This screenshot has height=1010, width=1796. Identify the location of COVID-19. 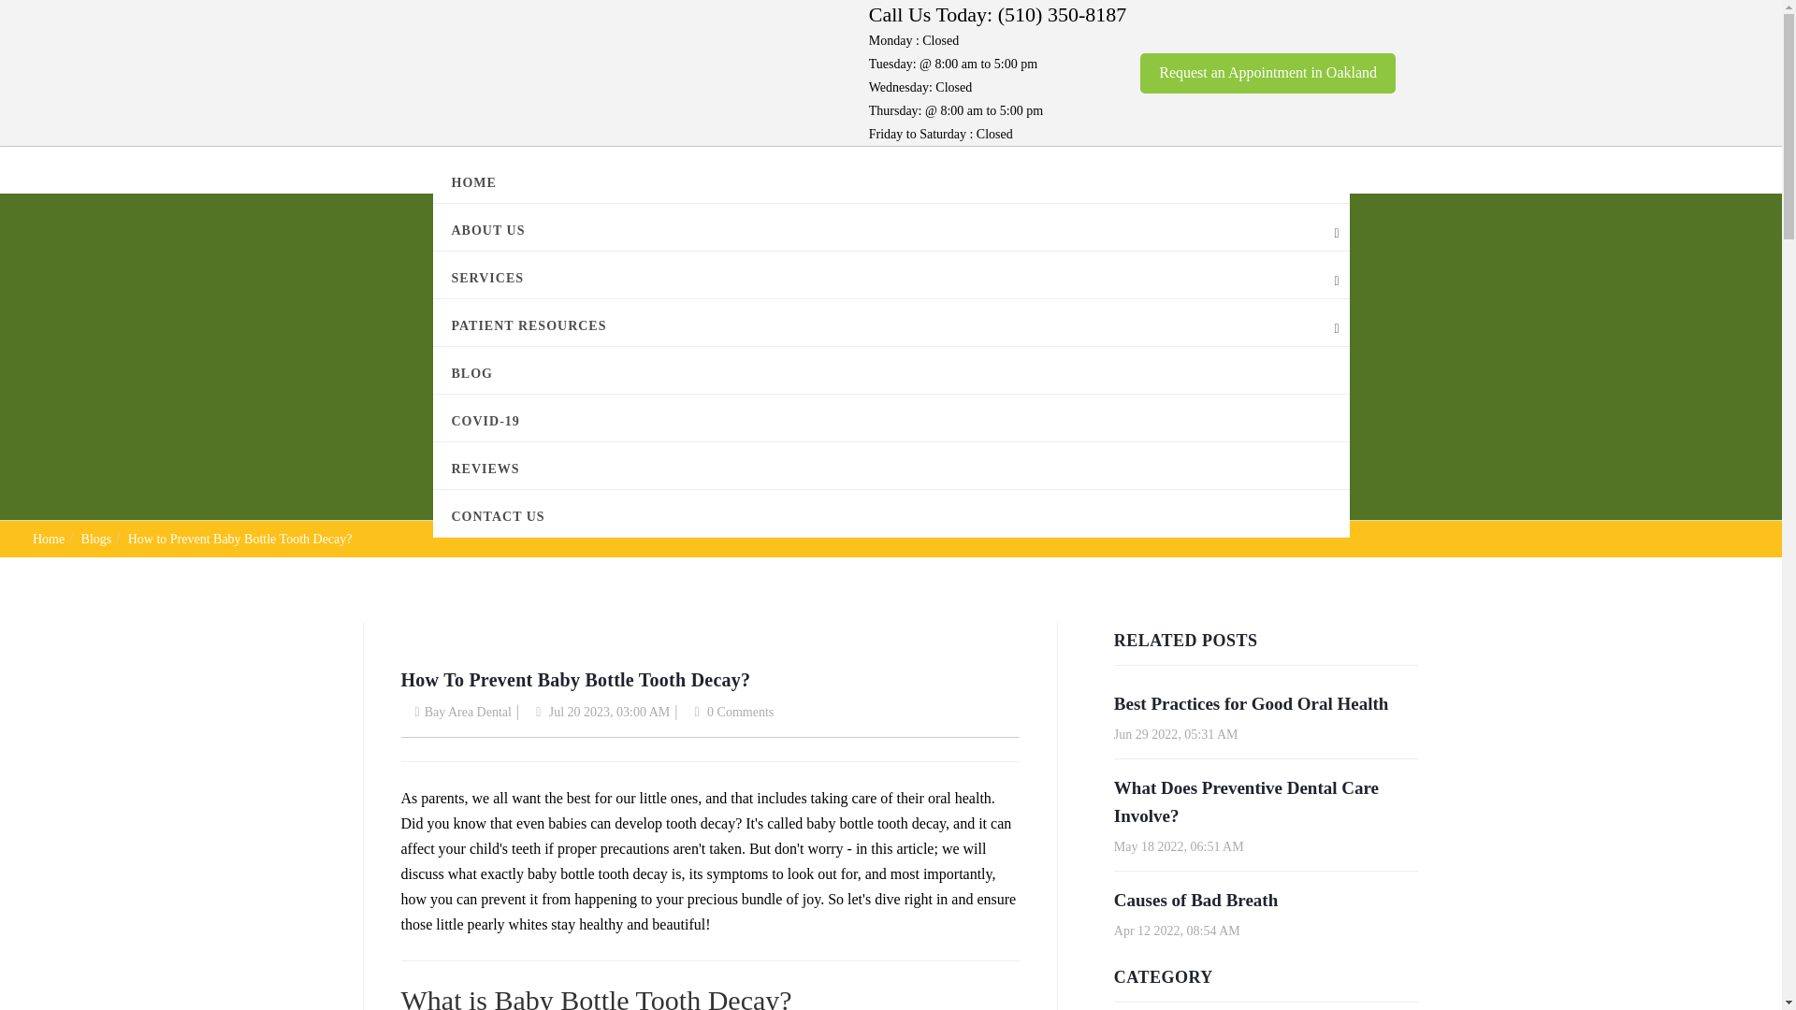
(891, 417).